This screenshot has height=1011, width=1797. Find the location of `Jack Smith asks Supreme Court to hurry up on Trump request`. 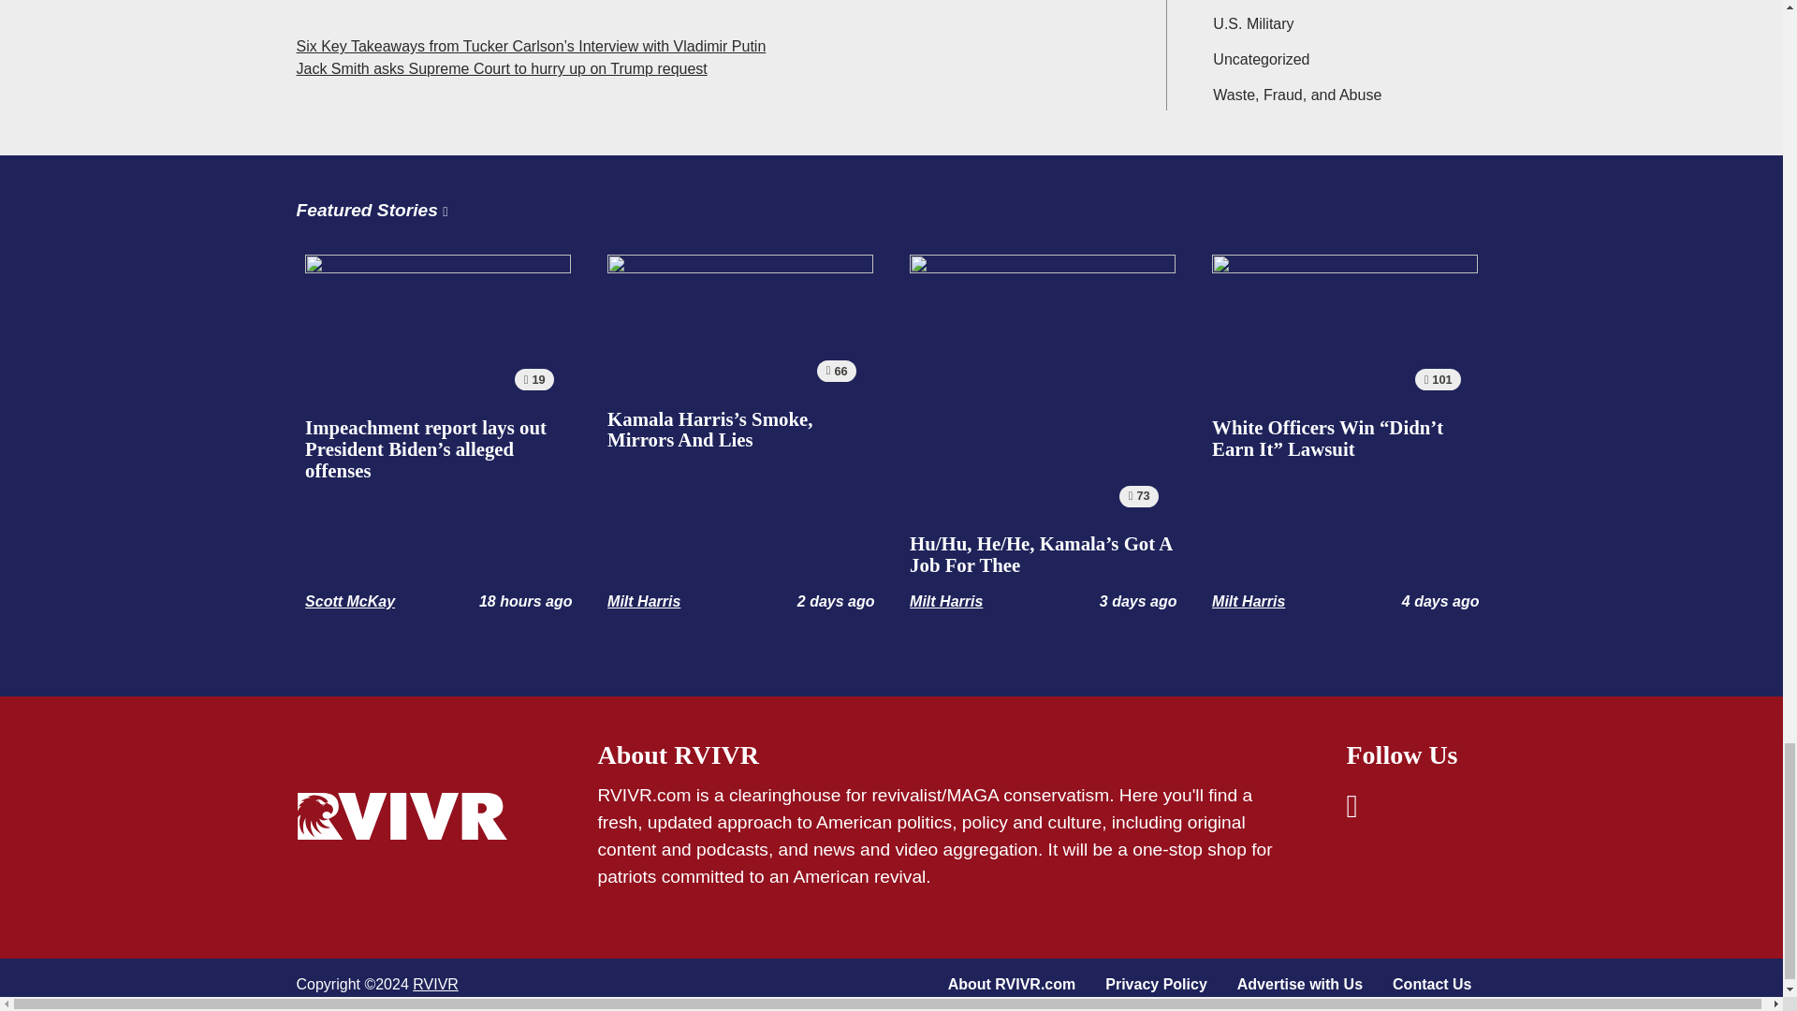

Jack Smith asks Supreme Court to hurry up on Trump request is located at coordinates (501, 68).